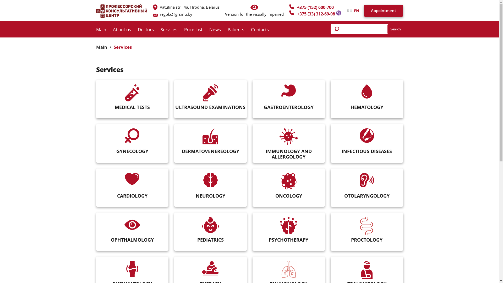 This screenshot has height=283, width=503. I want to click on Gynecology, so click(132, 136).